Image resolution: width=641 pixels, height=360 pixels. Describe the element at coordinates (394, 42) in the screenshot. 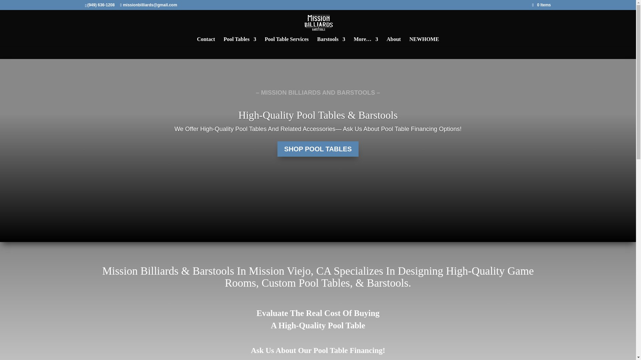

I see `About` at that location.